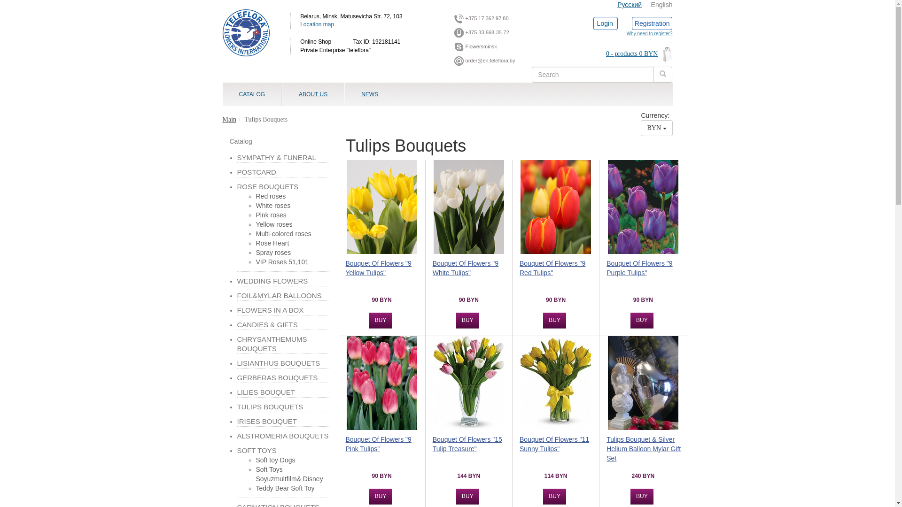 The width and height of the screenshot is (902, 507). What do you see at coordinates (317, 24) in the screenshot?
I see `Location map` at bounding box center [317, 24].